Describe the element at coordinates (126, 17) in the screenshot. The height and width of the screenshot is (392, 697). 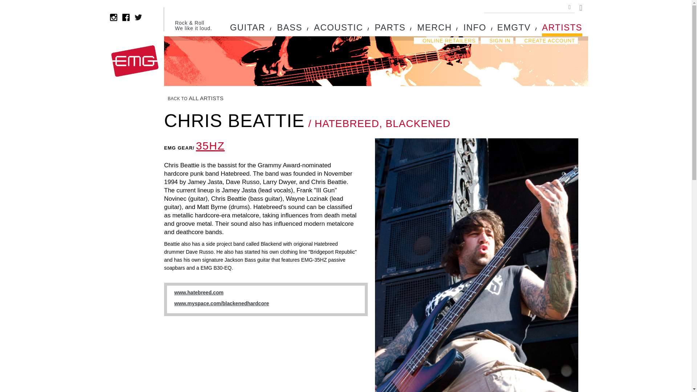
I see `Facebook` at that location.